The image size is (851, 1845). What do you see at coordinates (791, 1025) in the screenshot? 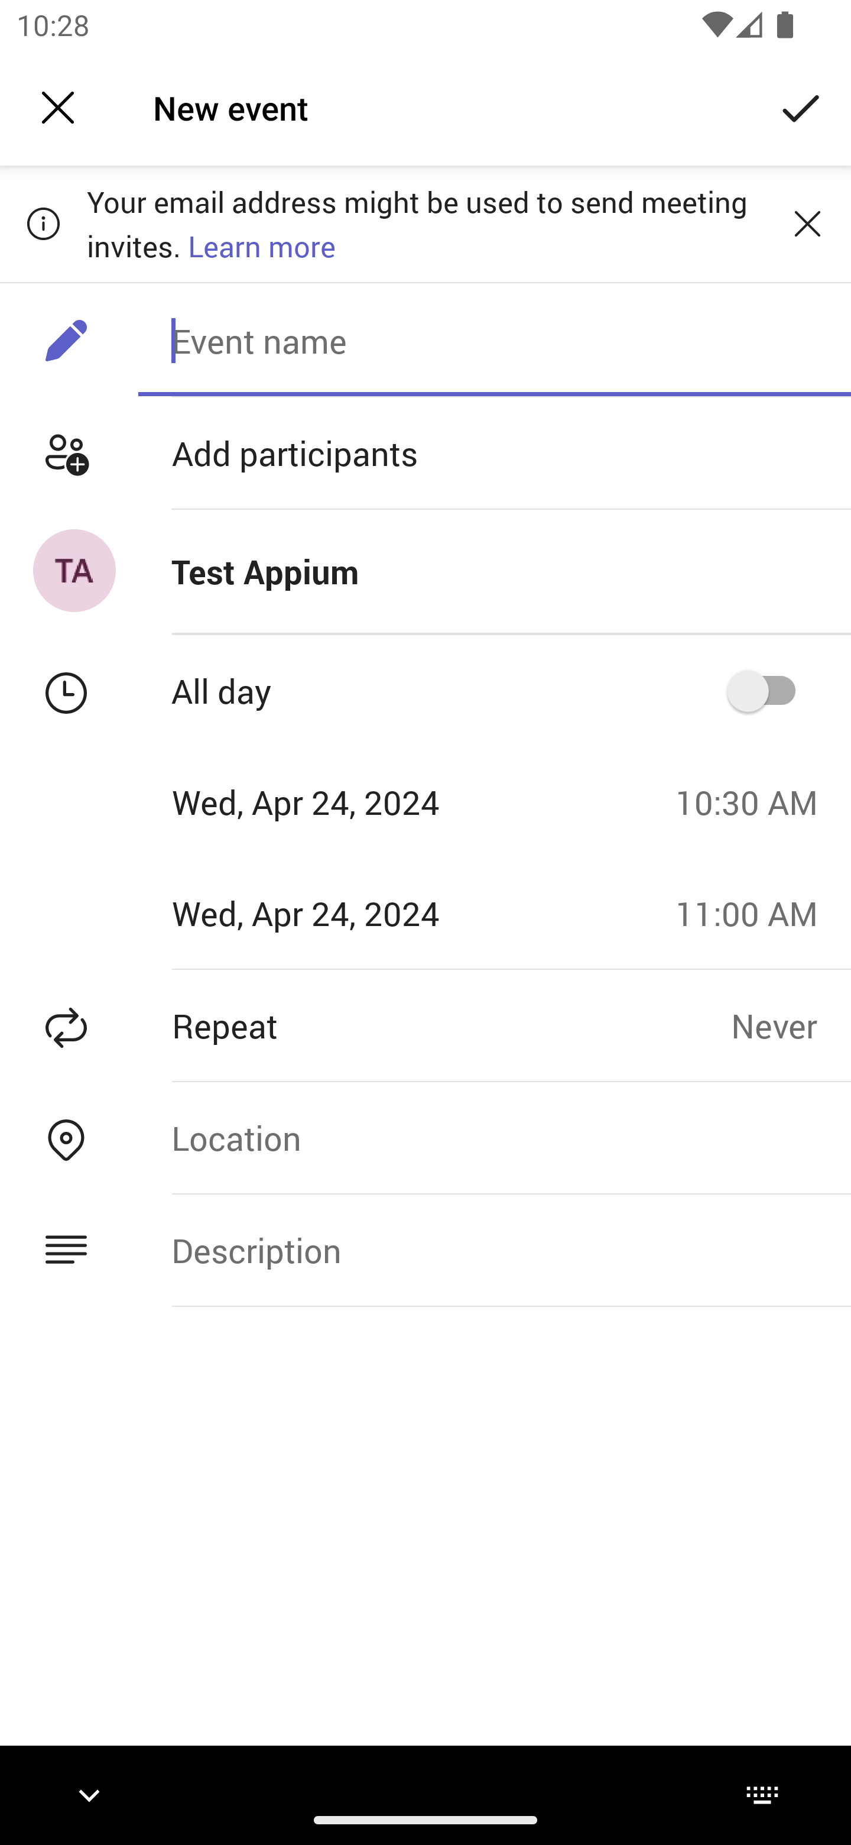
I see `Never Repeat Never` at bounding box center [791, 1025].